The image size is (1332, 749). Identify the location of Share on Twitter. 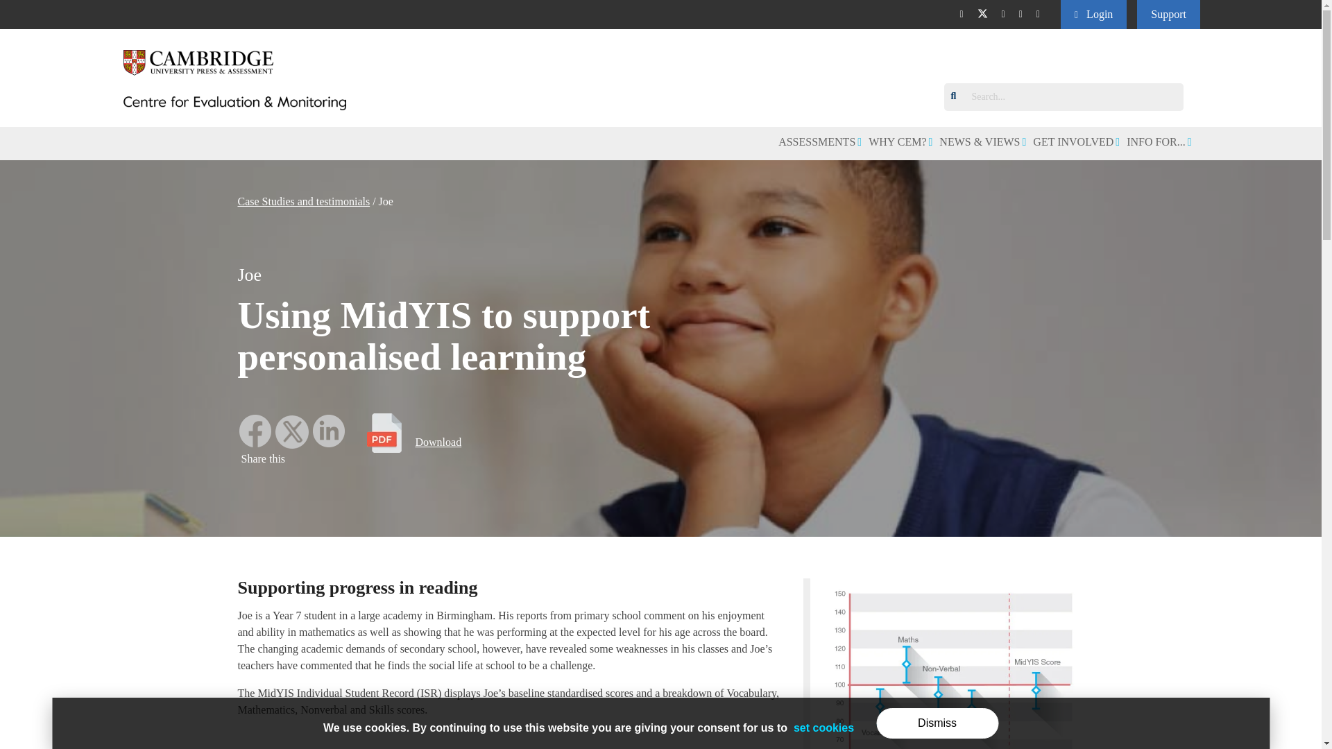
(292, 444).